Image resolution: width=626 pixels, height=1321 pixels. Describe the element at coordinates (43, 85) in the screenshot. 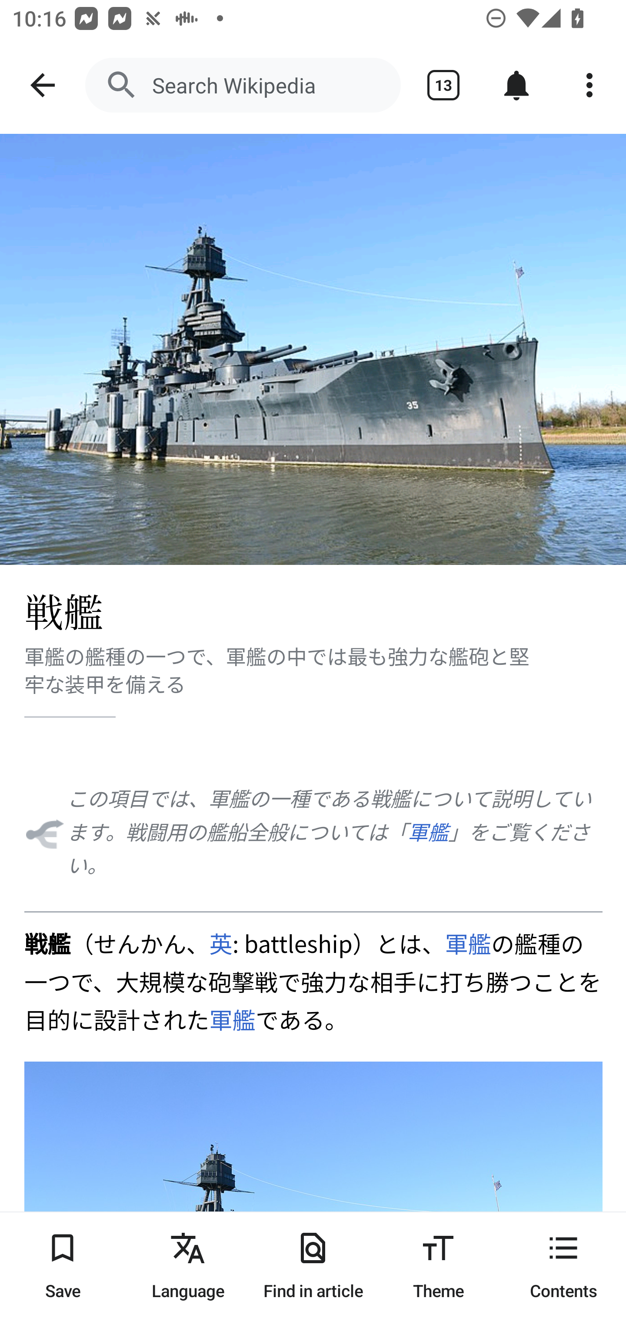

I see `Navigate up` at that location.